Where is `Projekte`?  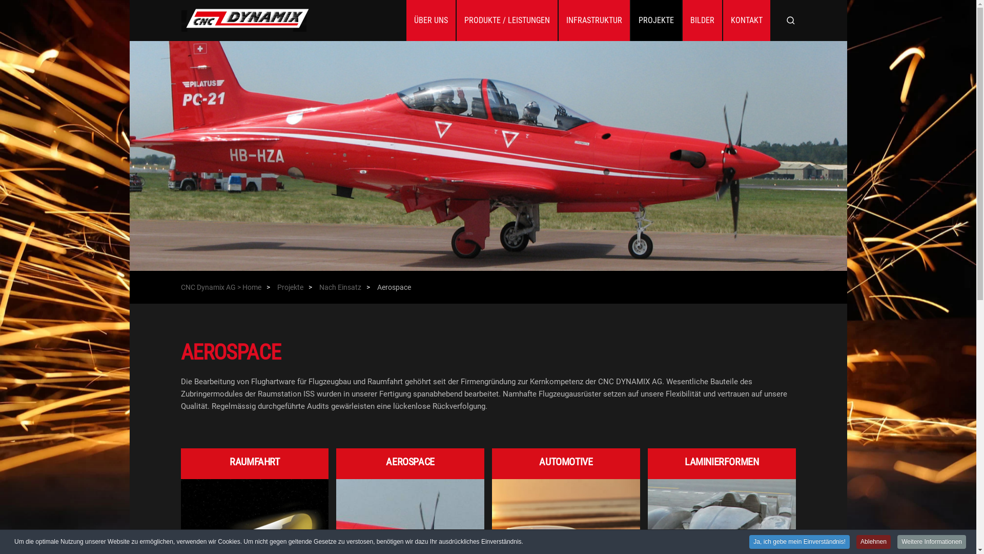 Projekte is located at coordinates (290, 287).